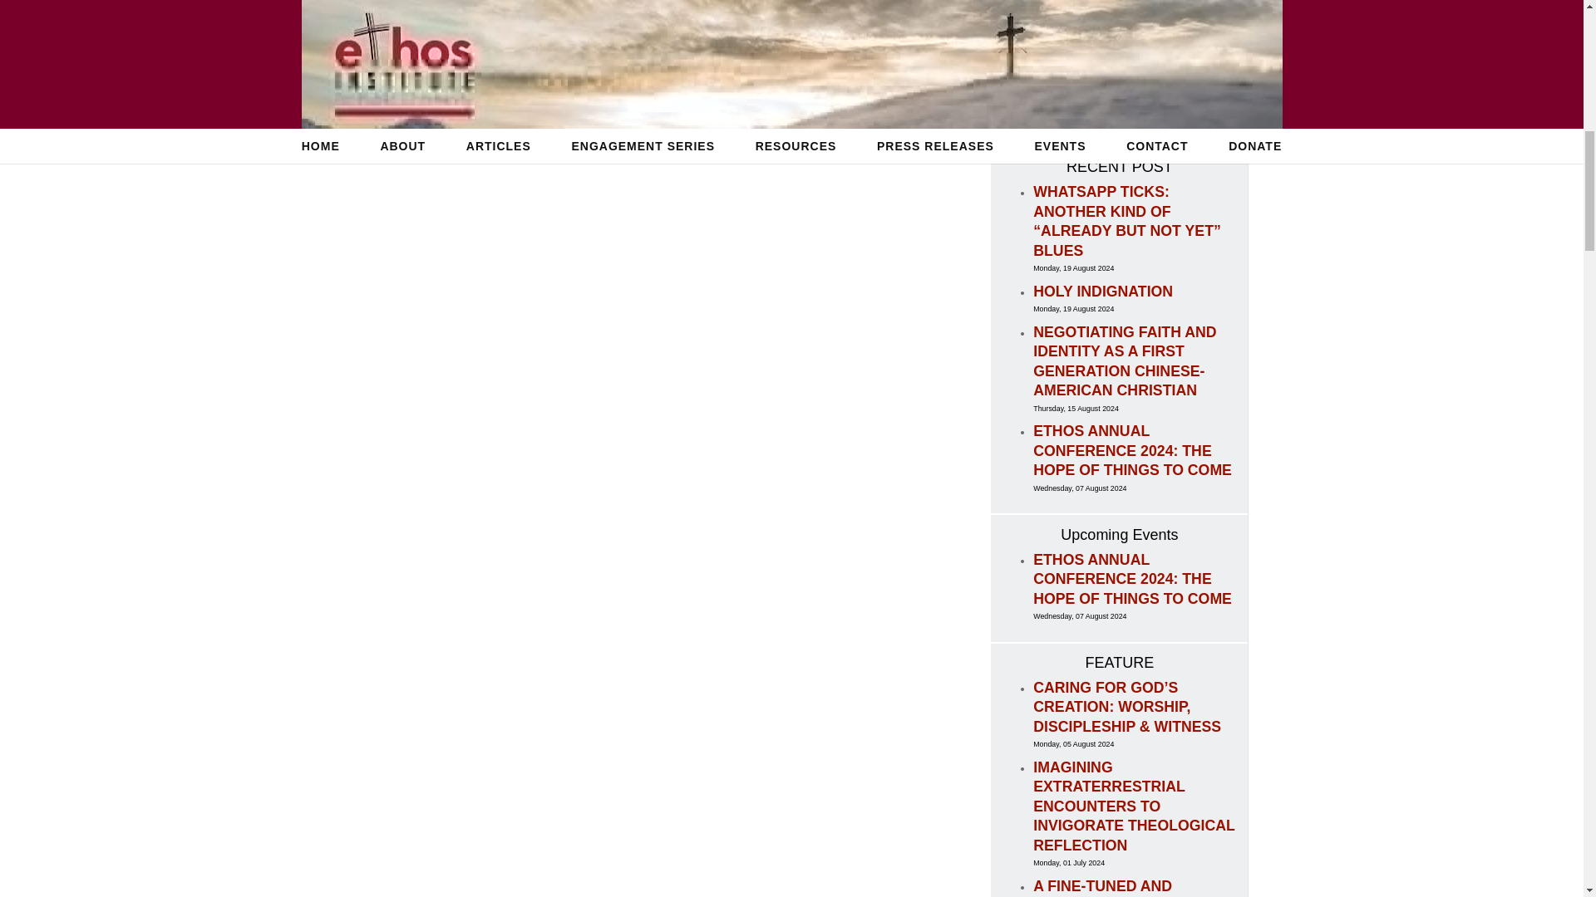  I want to click on ETHOS ANNUAL CONFERENCE 2024: THE HOPE OF THINGS TO COME, so click(1132, 580).